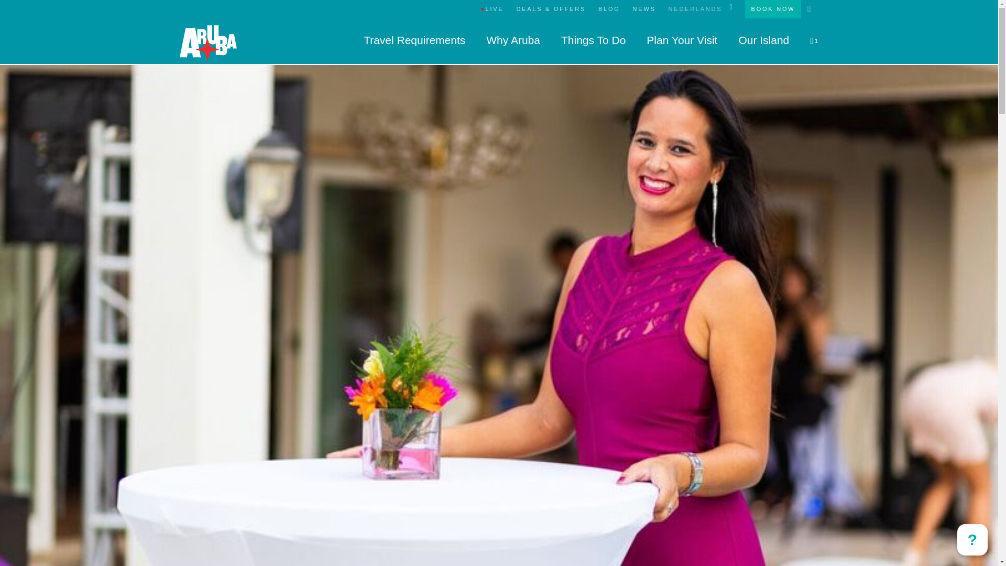 The height and width of the screenshot is (566, 1006). What do you see at coordinates (593, 40) in the screenshot?
I see `Things To Do` at bounding box center [593, 40].